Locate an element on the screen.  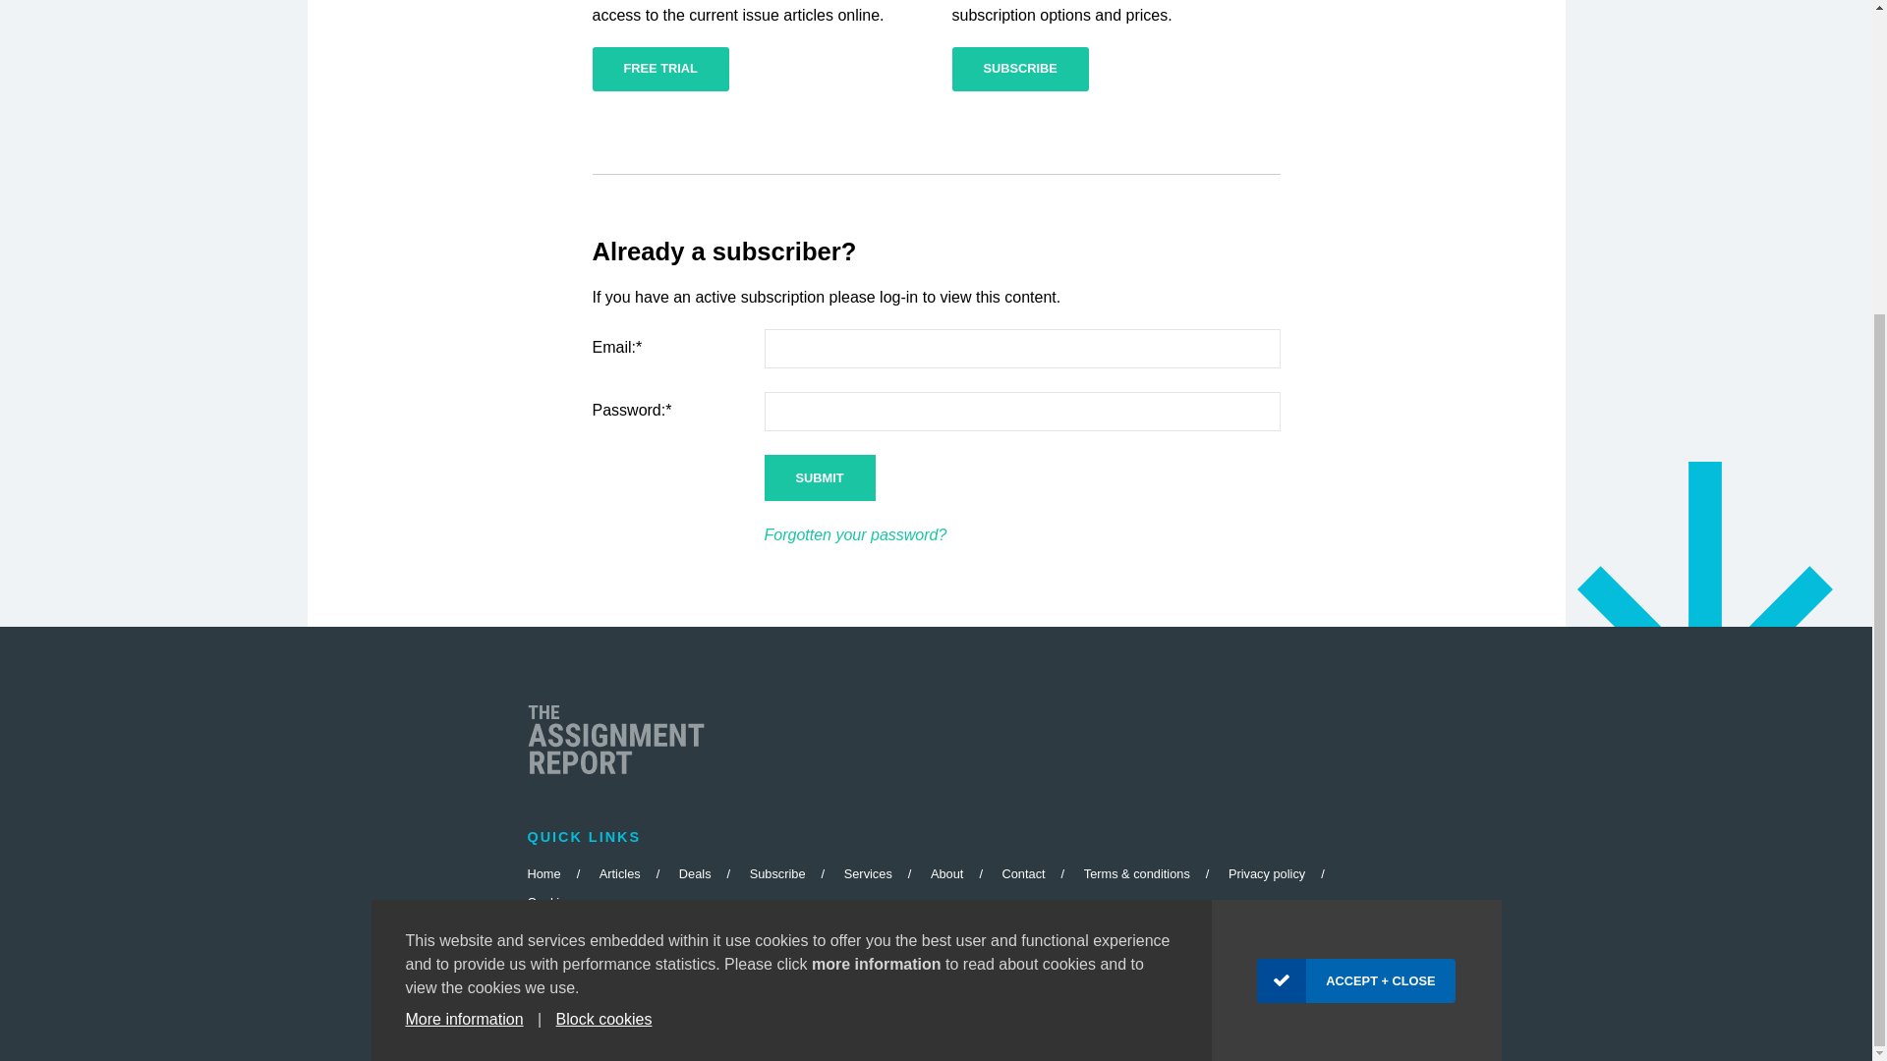
Forgotten your password? is located at coordinates (855, 534).